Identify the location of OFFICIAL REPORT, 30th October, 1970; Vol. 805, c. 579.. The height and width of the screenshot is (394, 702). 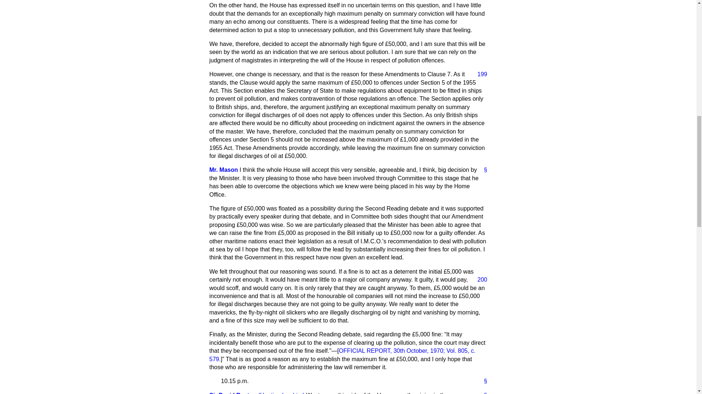
(342, 355).